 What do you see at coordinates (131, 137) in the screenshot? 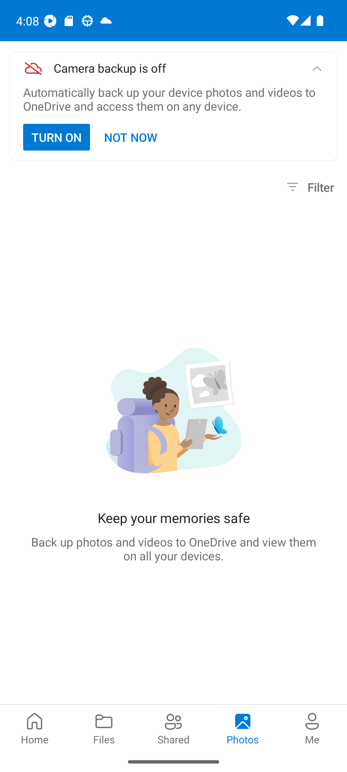
I see `NOT NOW` at bounding box center [131, 137].